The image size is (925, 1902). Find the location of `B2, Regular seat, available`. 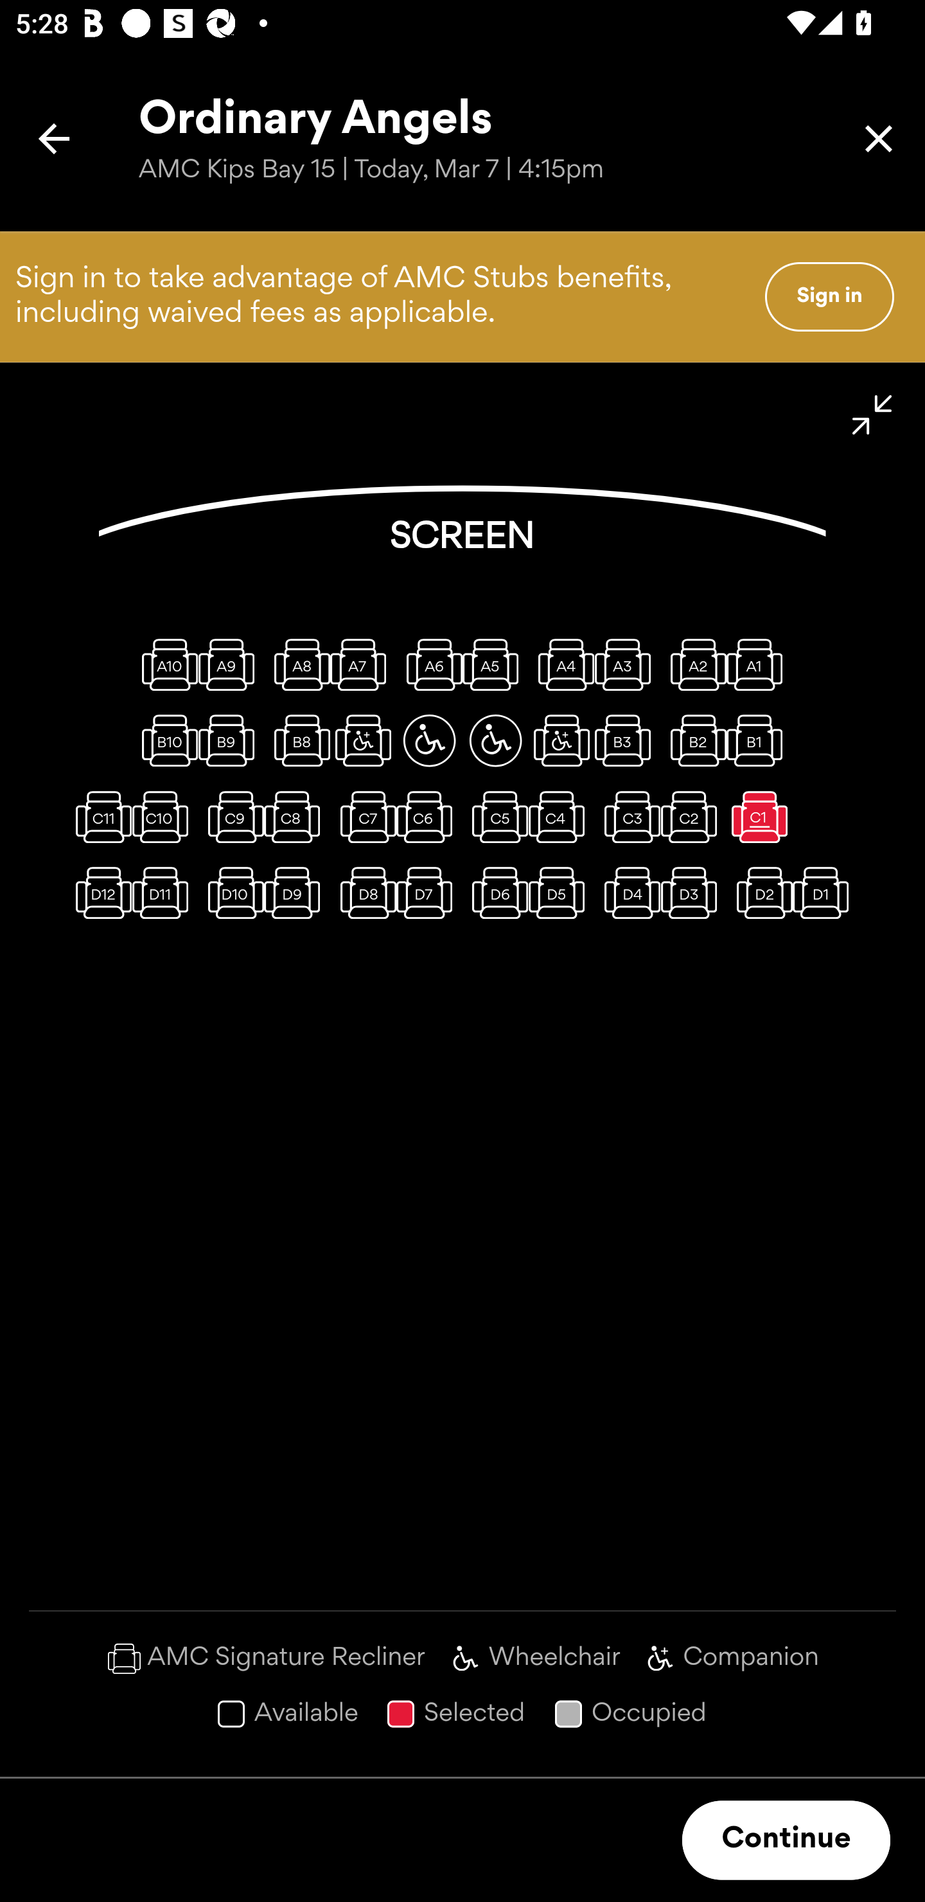

B2, Regular seat, available is located at coordinates (694, 740).